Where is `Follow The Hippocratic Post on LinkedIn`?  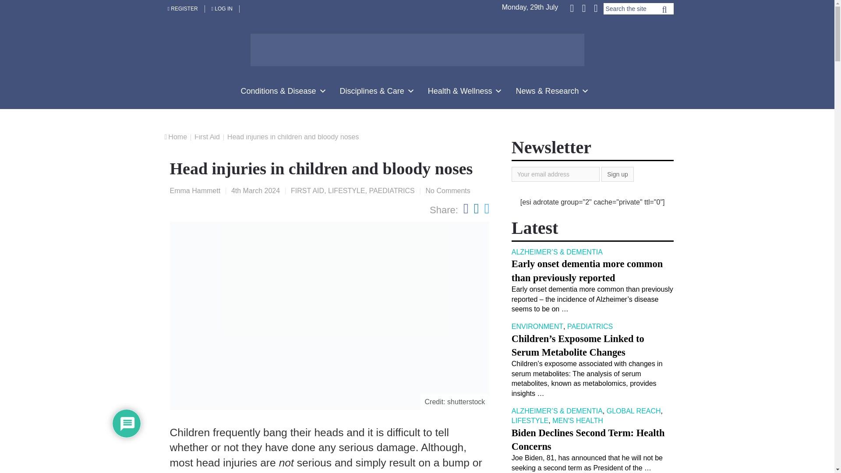 Follow The Hippocratic Post on LinkedIn is located at coordinates (595, 7).